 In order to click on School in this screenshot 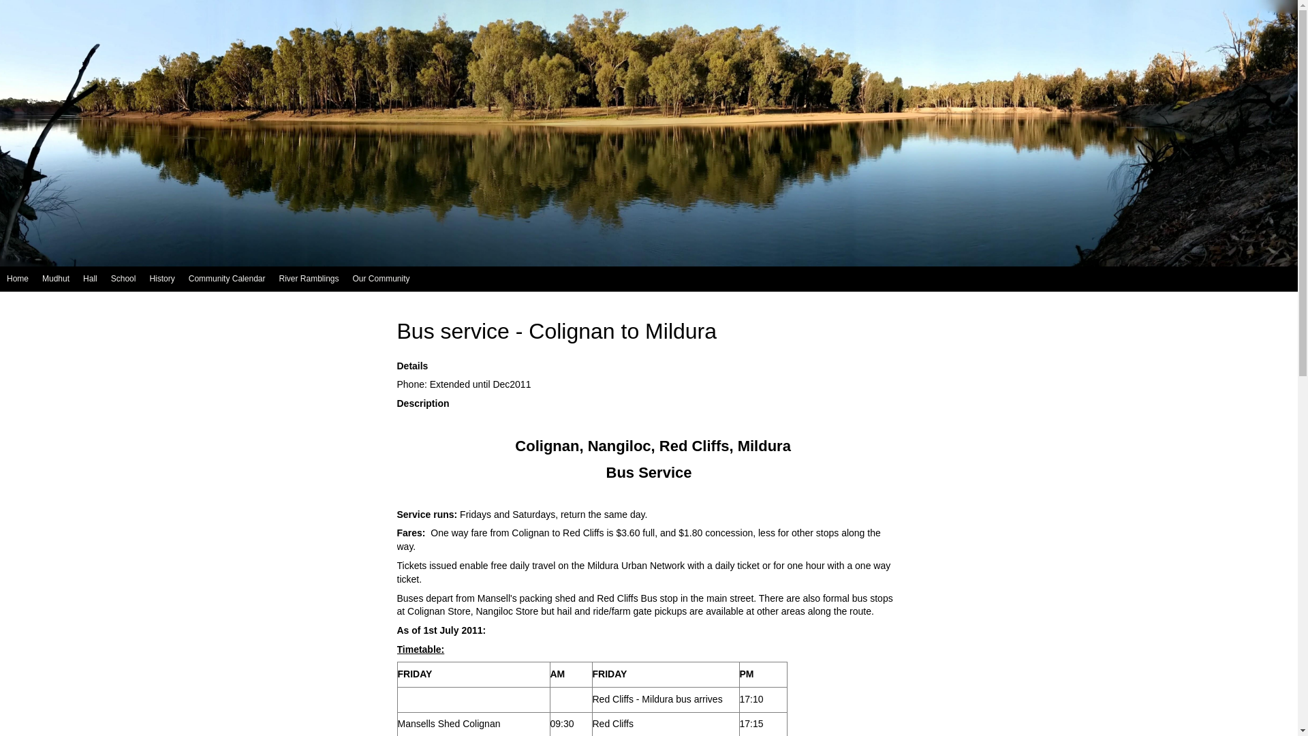, I will do `click(124, 279)`.